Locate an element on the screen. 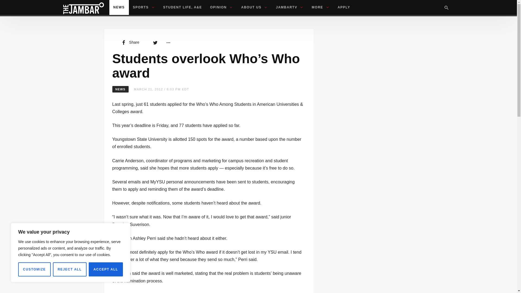  MORE is located at coordinates (320, 8).